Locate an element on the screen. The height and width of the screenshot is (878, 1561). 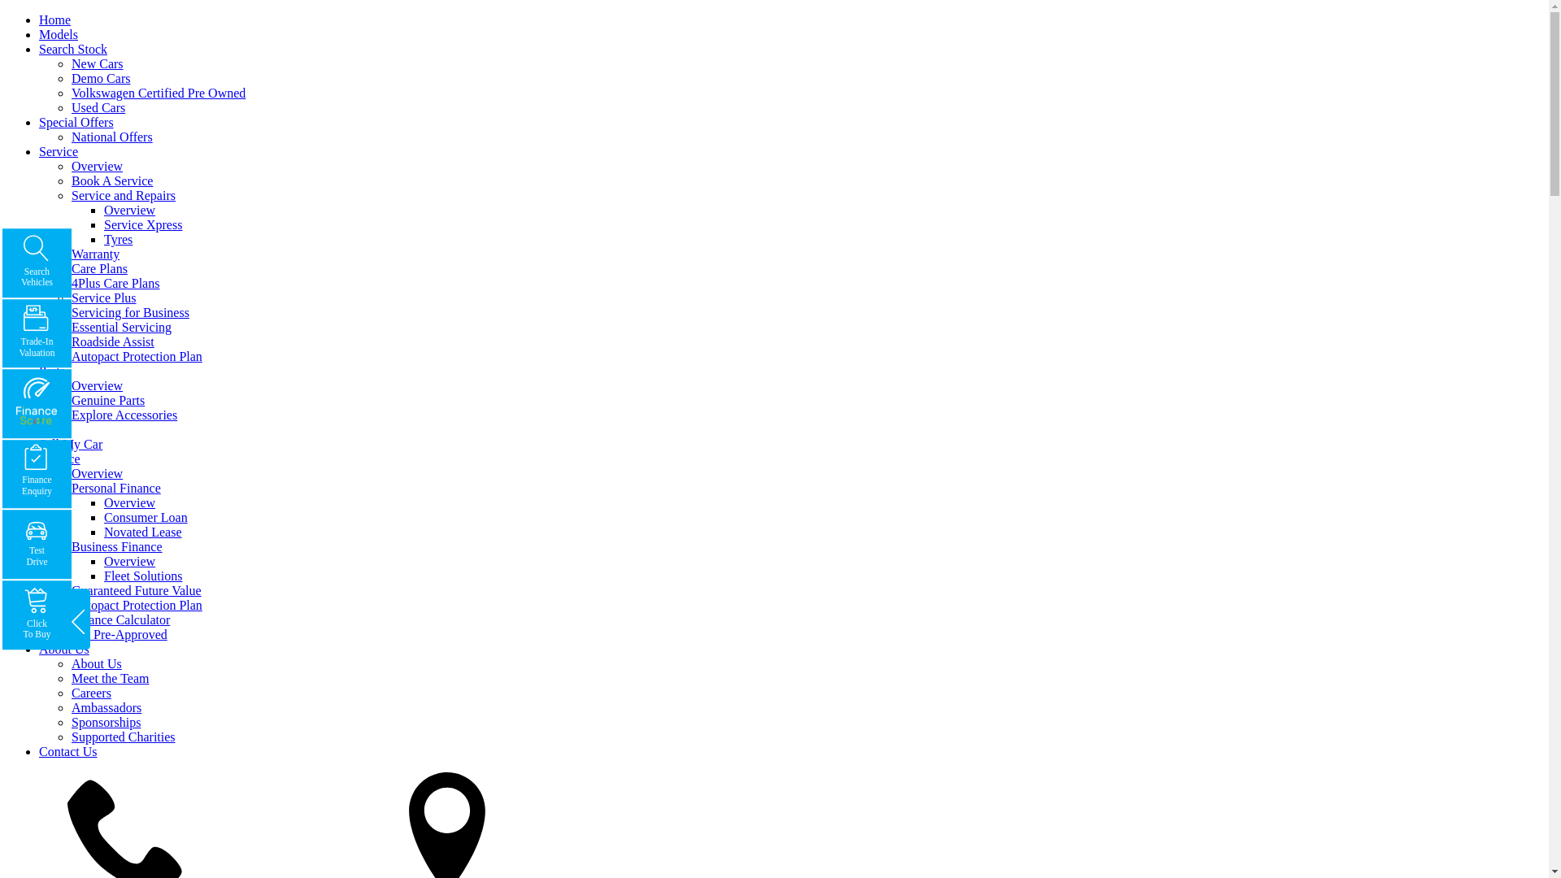
Careers is located at coordinates (91, 693).